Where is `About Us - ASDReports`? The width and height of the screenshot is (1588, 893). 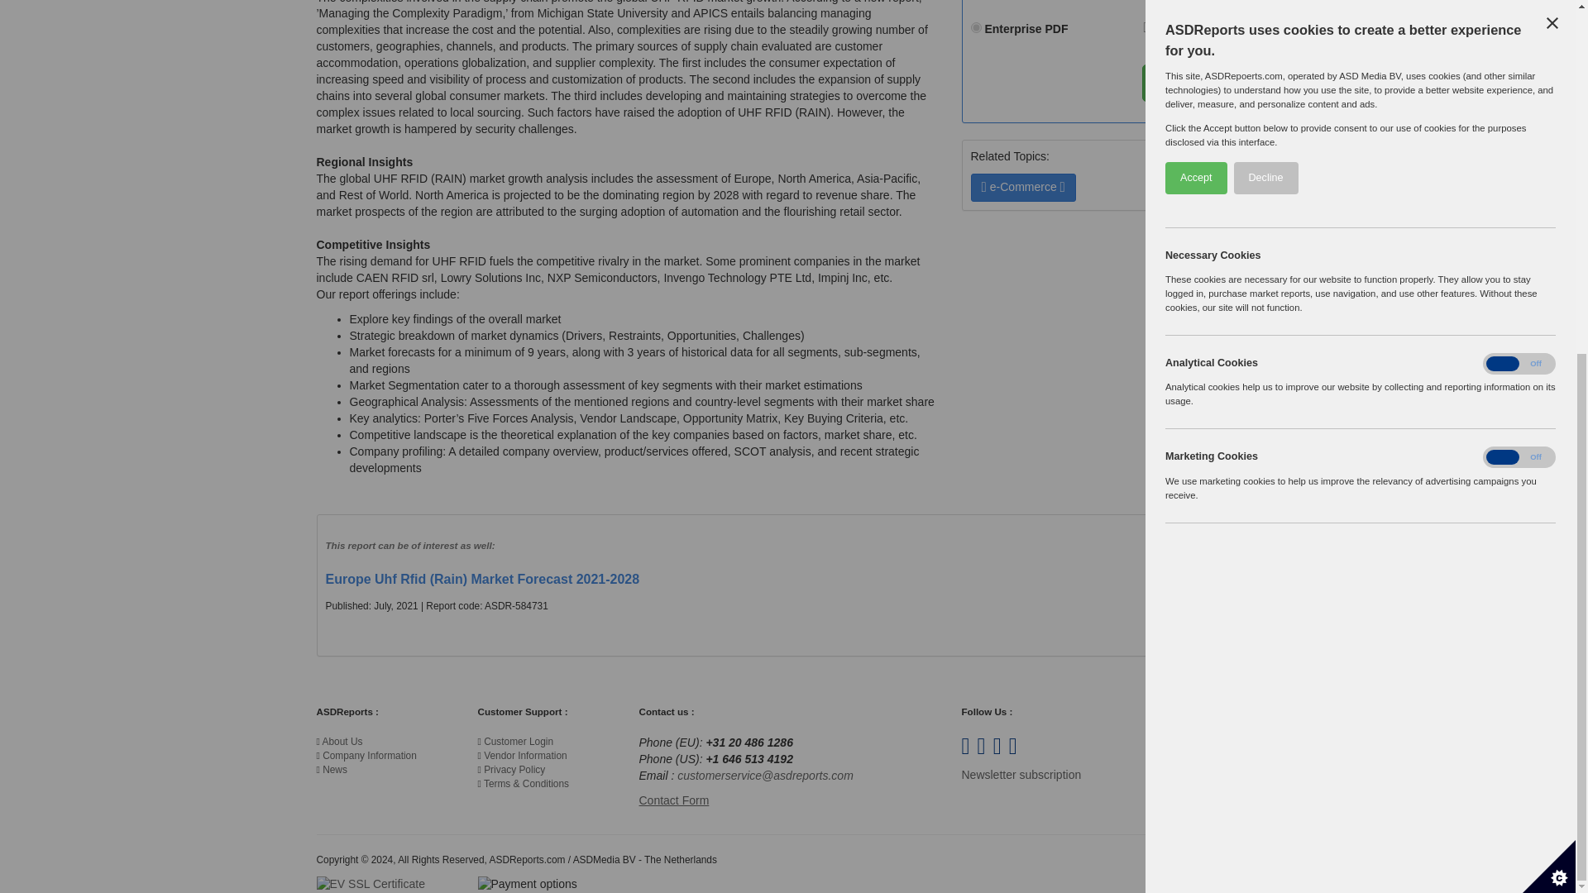 About Us - ASDReports is located at coordinates (342, 741).